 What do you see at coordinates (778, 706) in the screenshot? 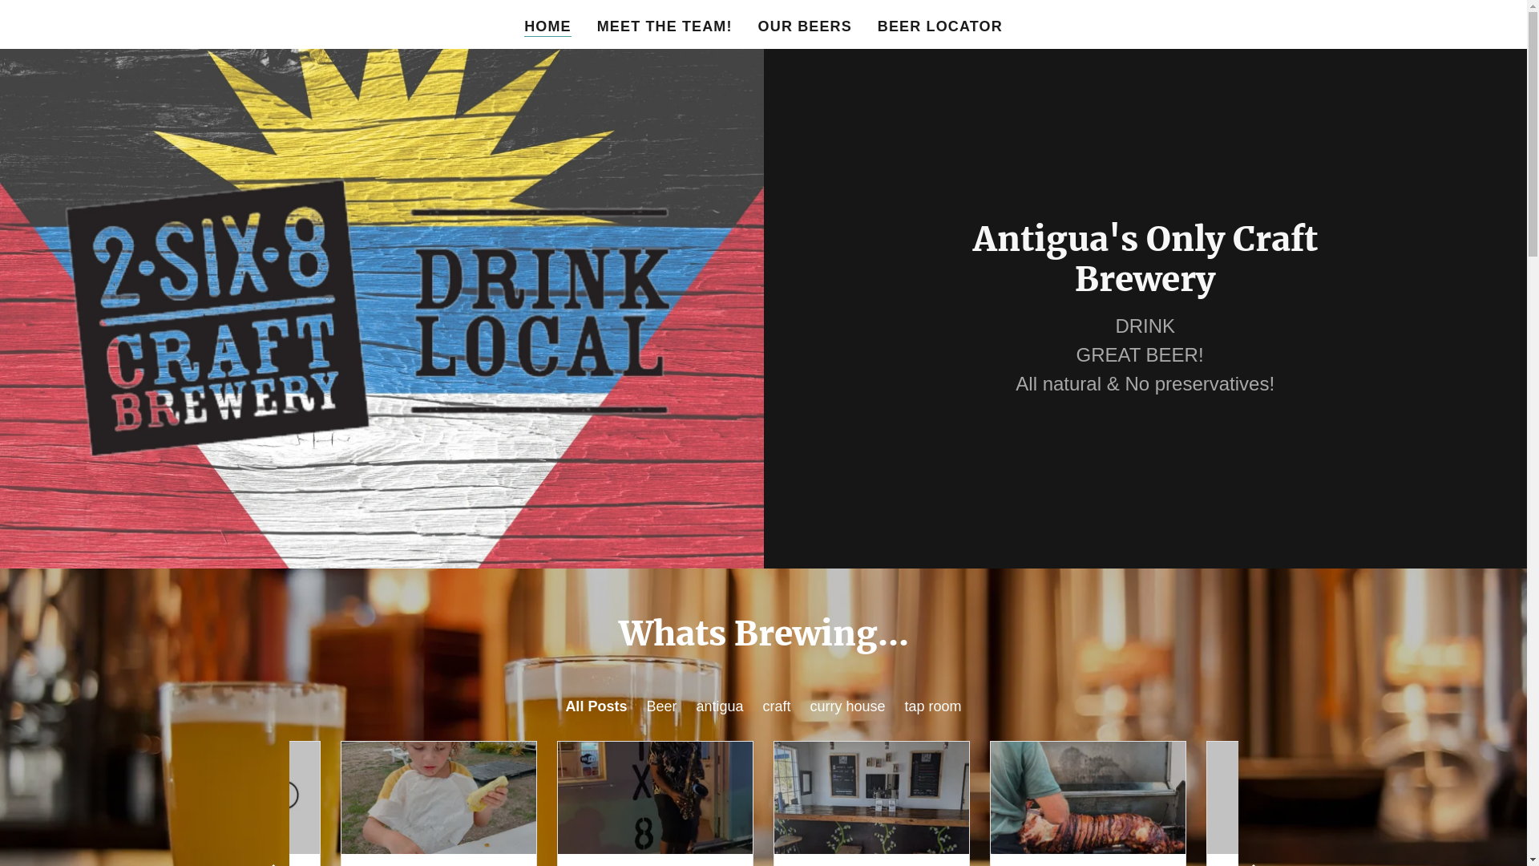
I see `craft` at bounding box center [778, 706].